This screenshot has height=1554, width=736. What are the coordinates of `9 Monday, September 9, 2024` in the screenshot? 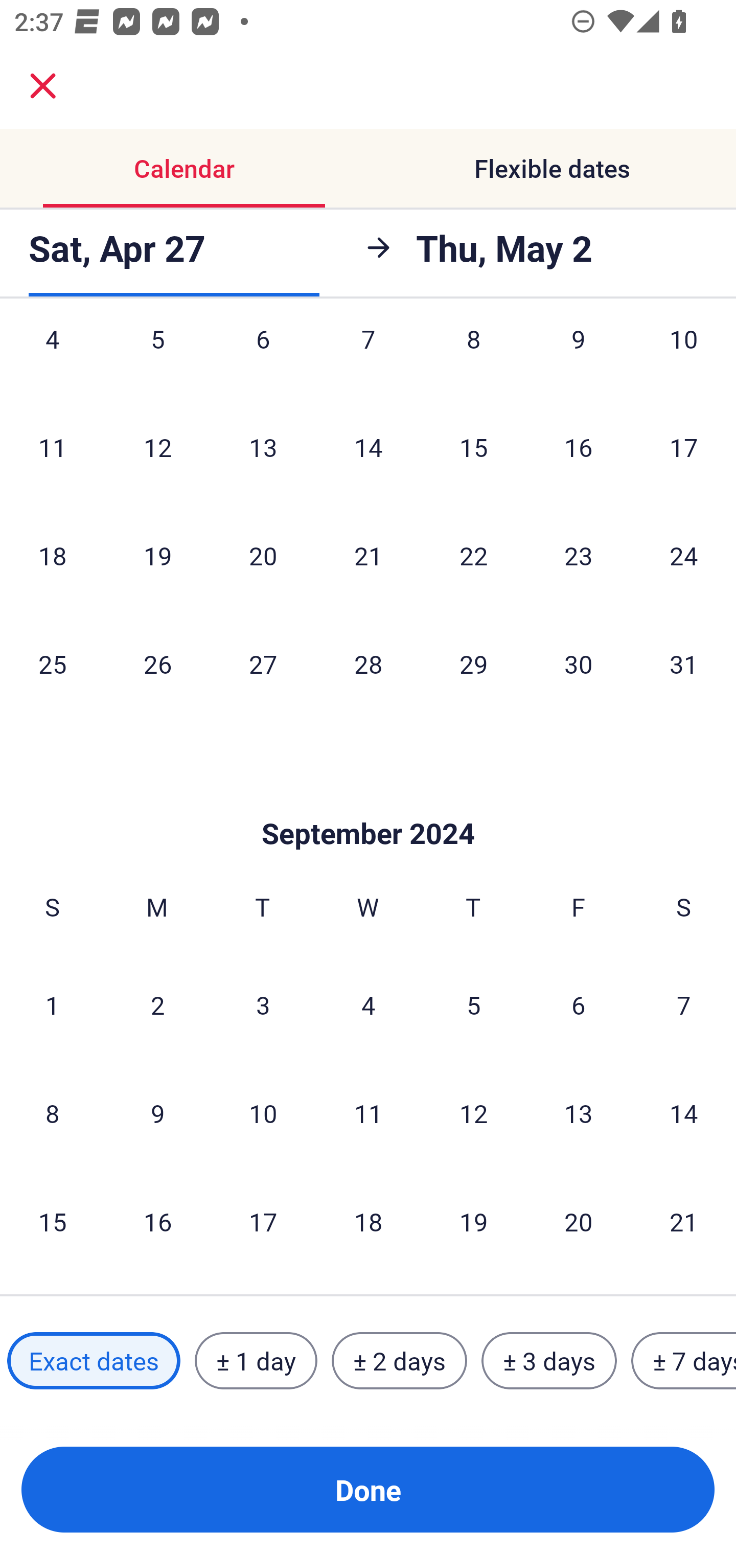 It's located at (157, 1113).